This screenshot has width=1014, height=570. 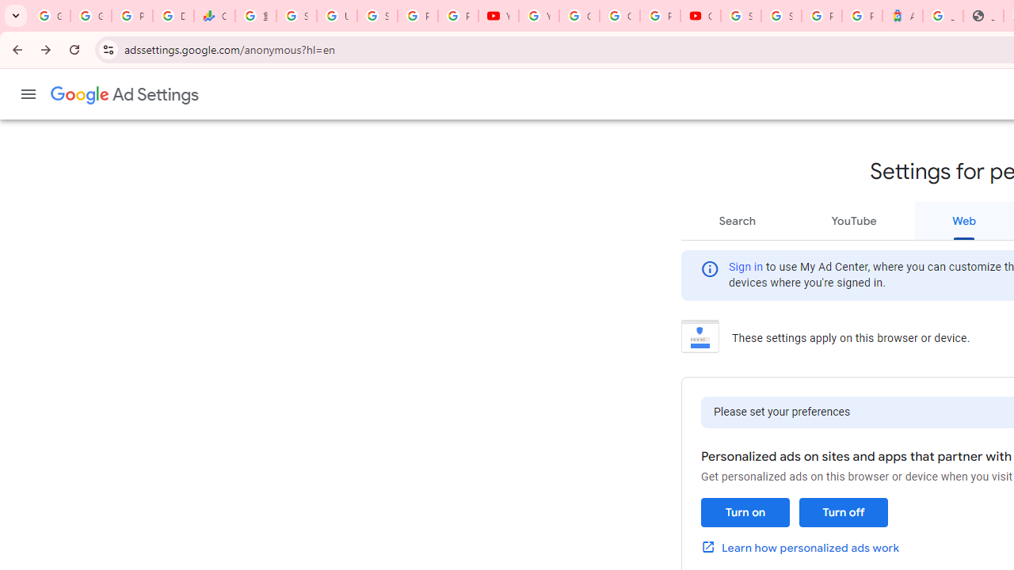 I want to click on YouTube, so click(x=499, y=16).